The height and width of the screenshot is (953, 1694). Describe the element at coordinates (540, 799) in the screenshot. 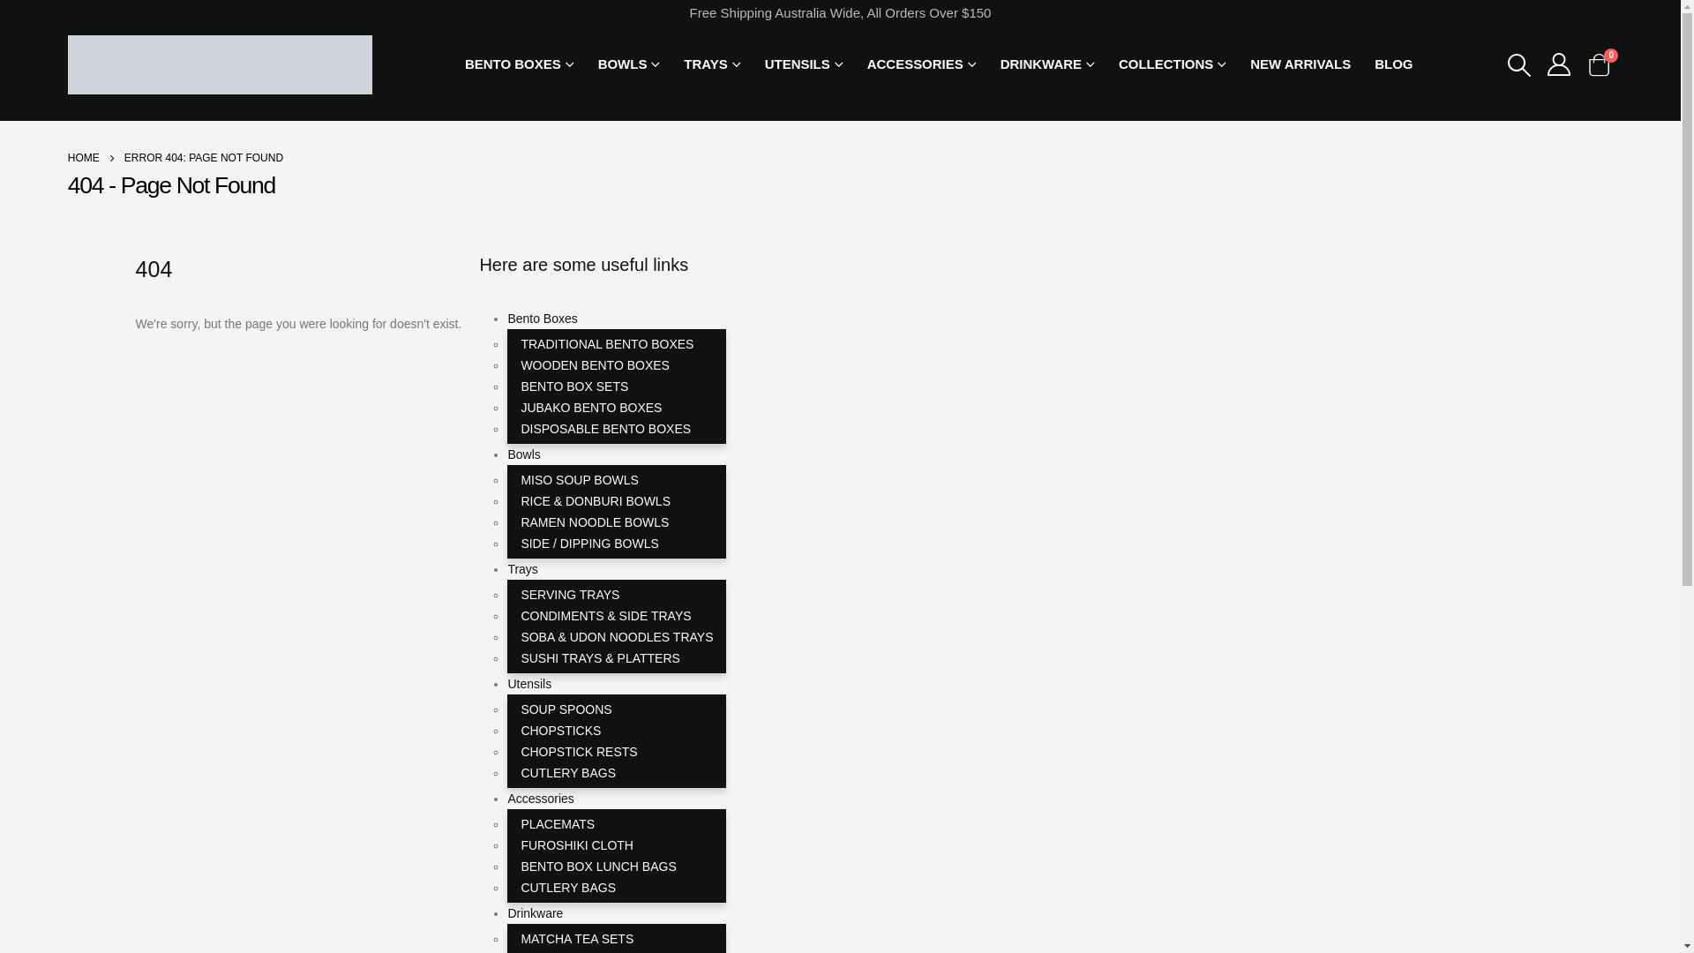

I see `Accessories` at that location.